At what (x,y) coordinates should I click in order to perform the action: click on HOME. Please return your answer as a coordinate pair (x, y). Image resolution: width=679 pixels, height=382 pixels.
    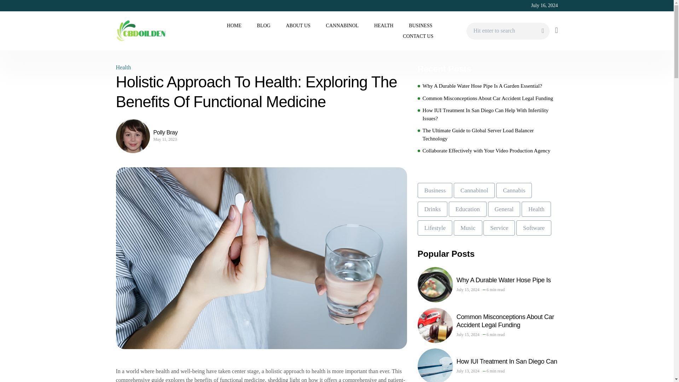
    Looking at the image, I should click on (234, 25).